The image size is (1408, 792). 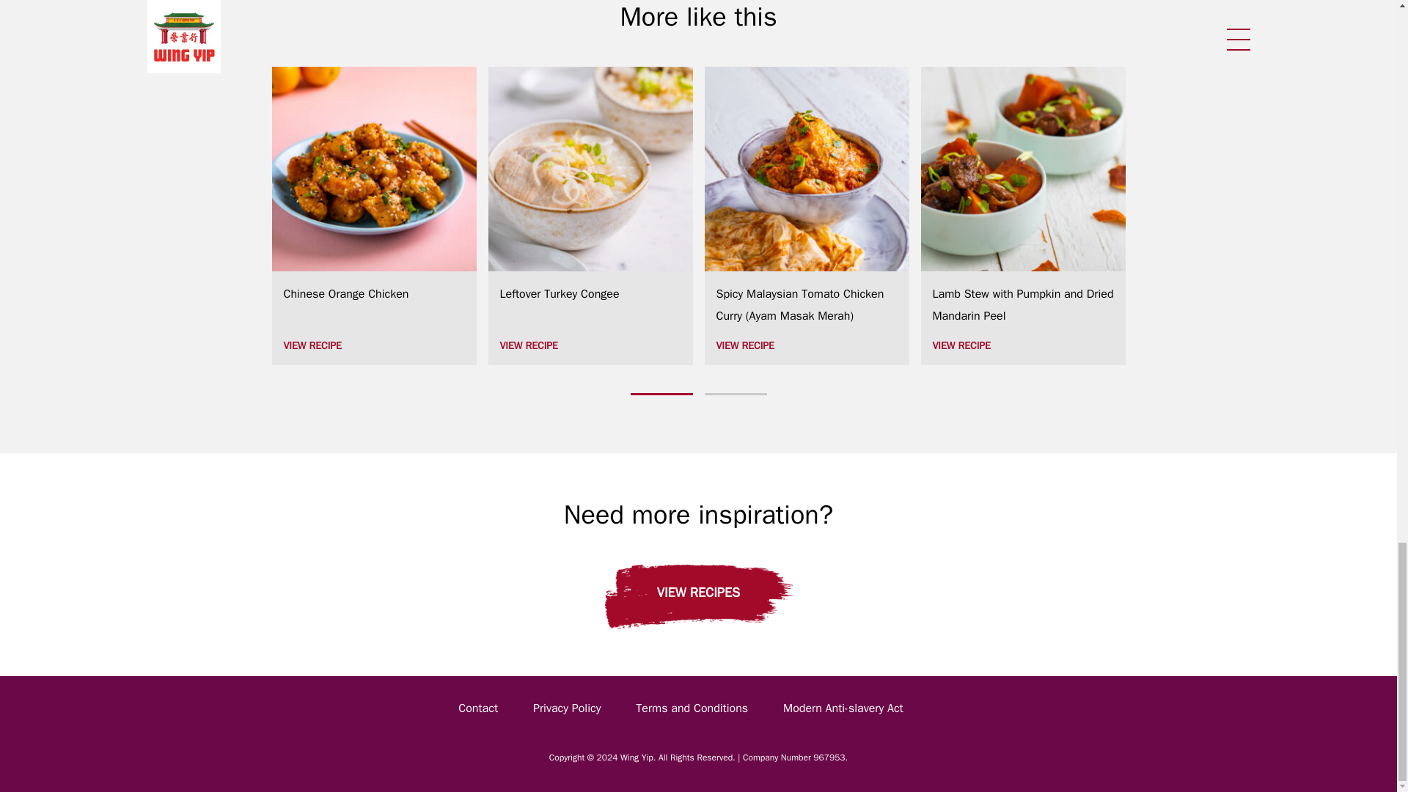 What do you see at coordinates (806, 346) in the screenshot?
I see `VIEW RECIPE` at bounding box center [806, 346].